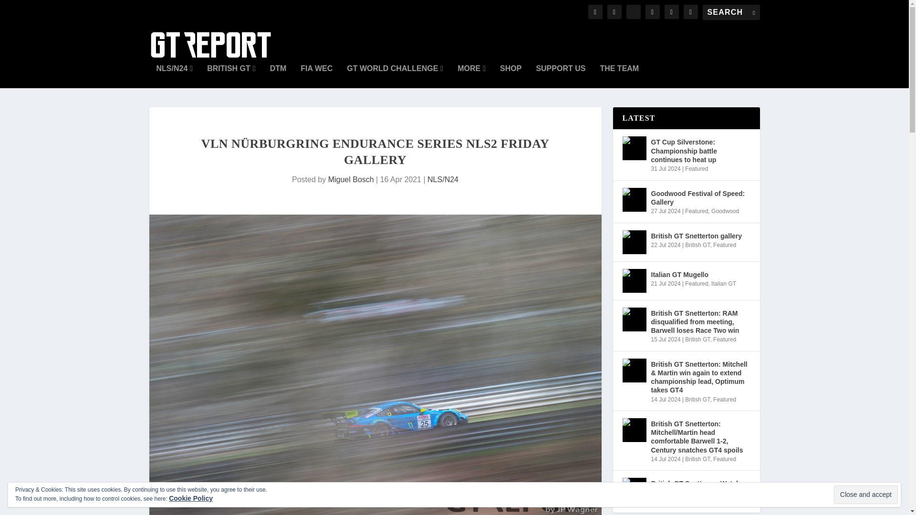  What do you see at coordinates (471, 76) in the screenshot?
I see `MORE` at bounding box center [471, 76].